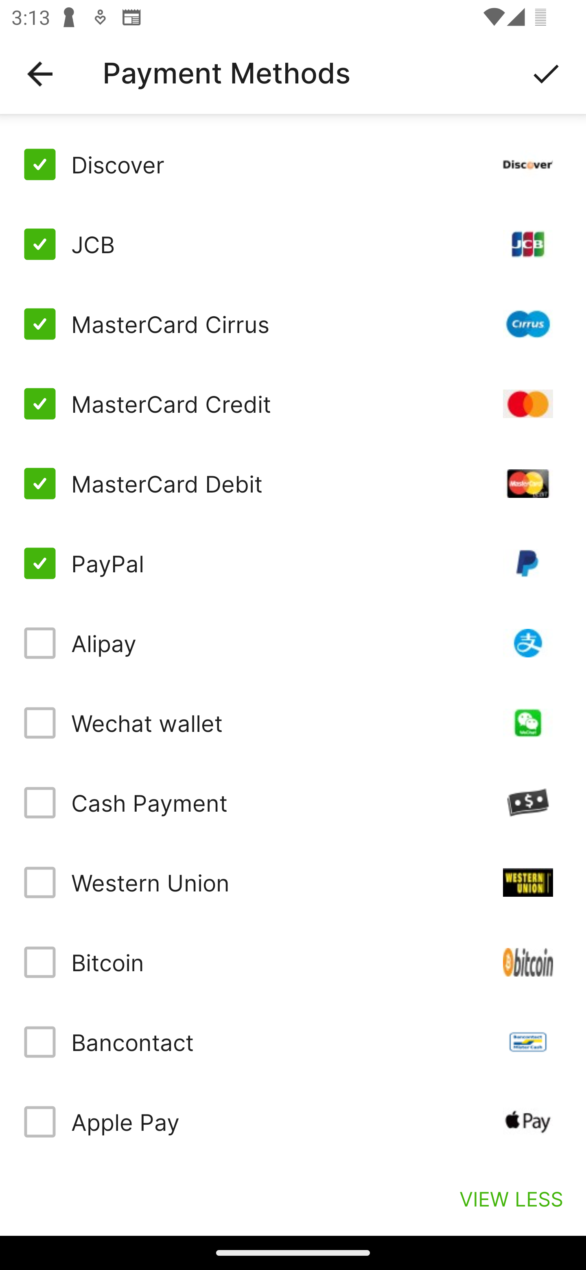 This screenshot has width=586, height=1270. Describe the element at coordinates (293, 324) in the screenshot. I see `MasterCard Cirrus` at that location.